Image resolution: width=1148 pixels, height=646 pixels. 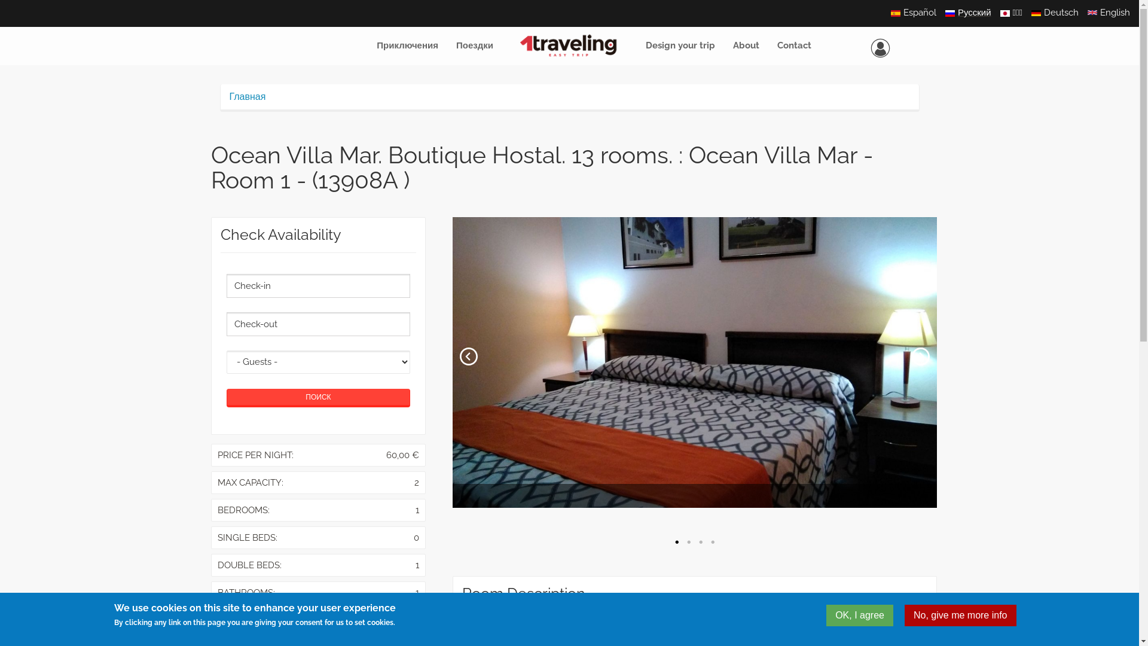 What do you see at coordinates (689, 543) in the screenshot?
I see `2` at bounding box center [689, 543].